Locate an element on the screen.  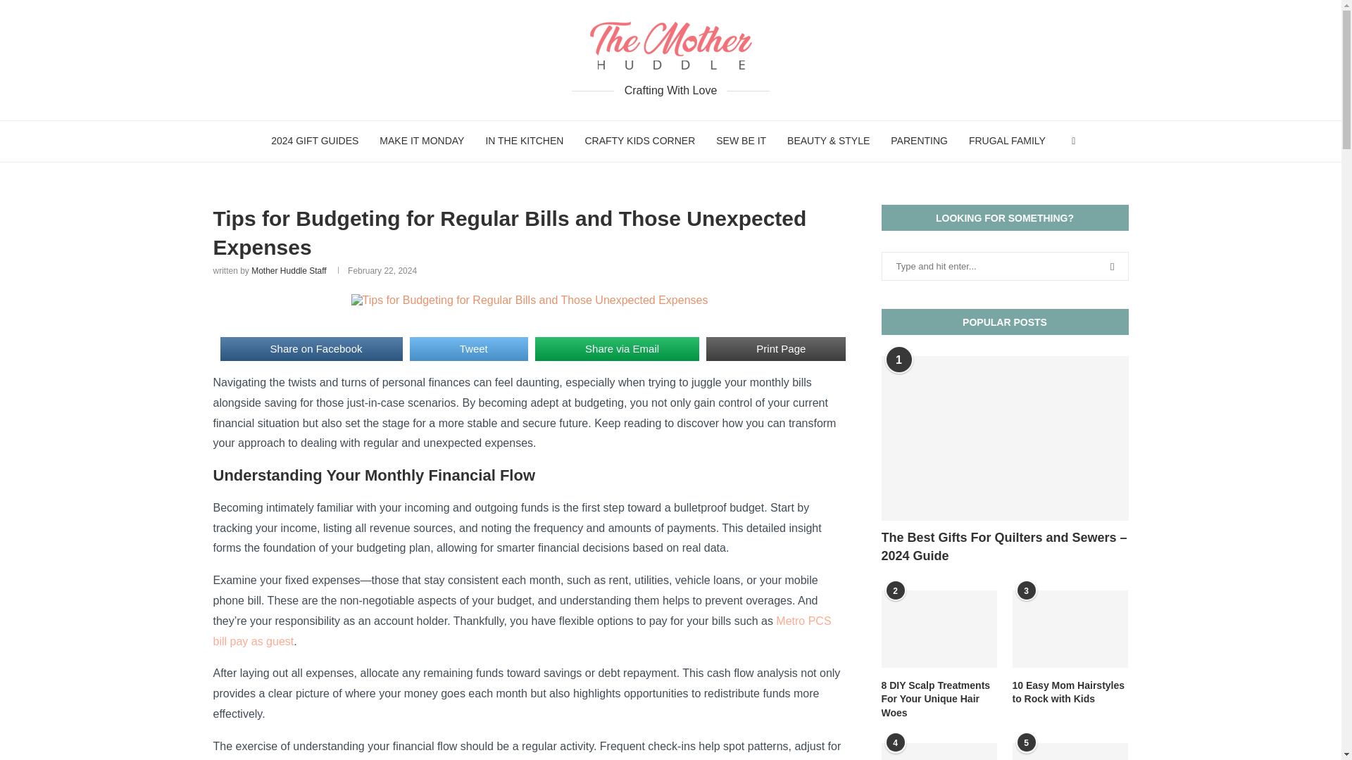
SEW BE IT is located at coordinates (741, 141).